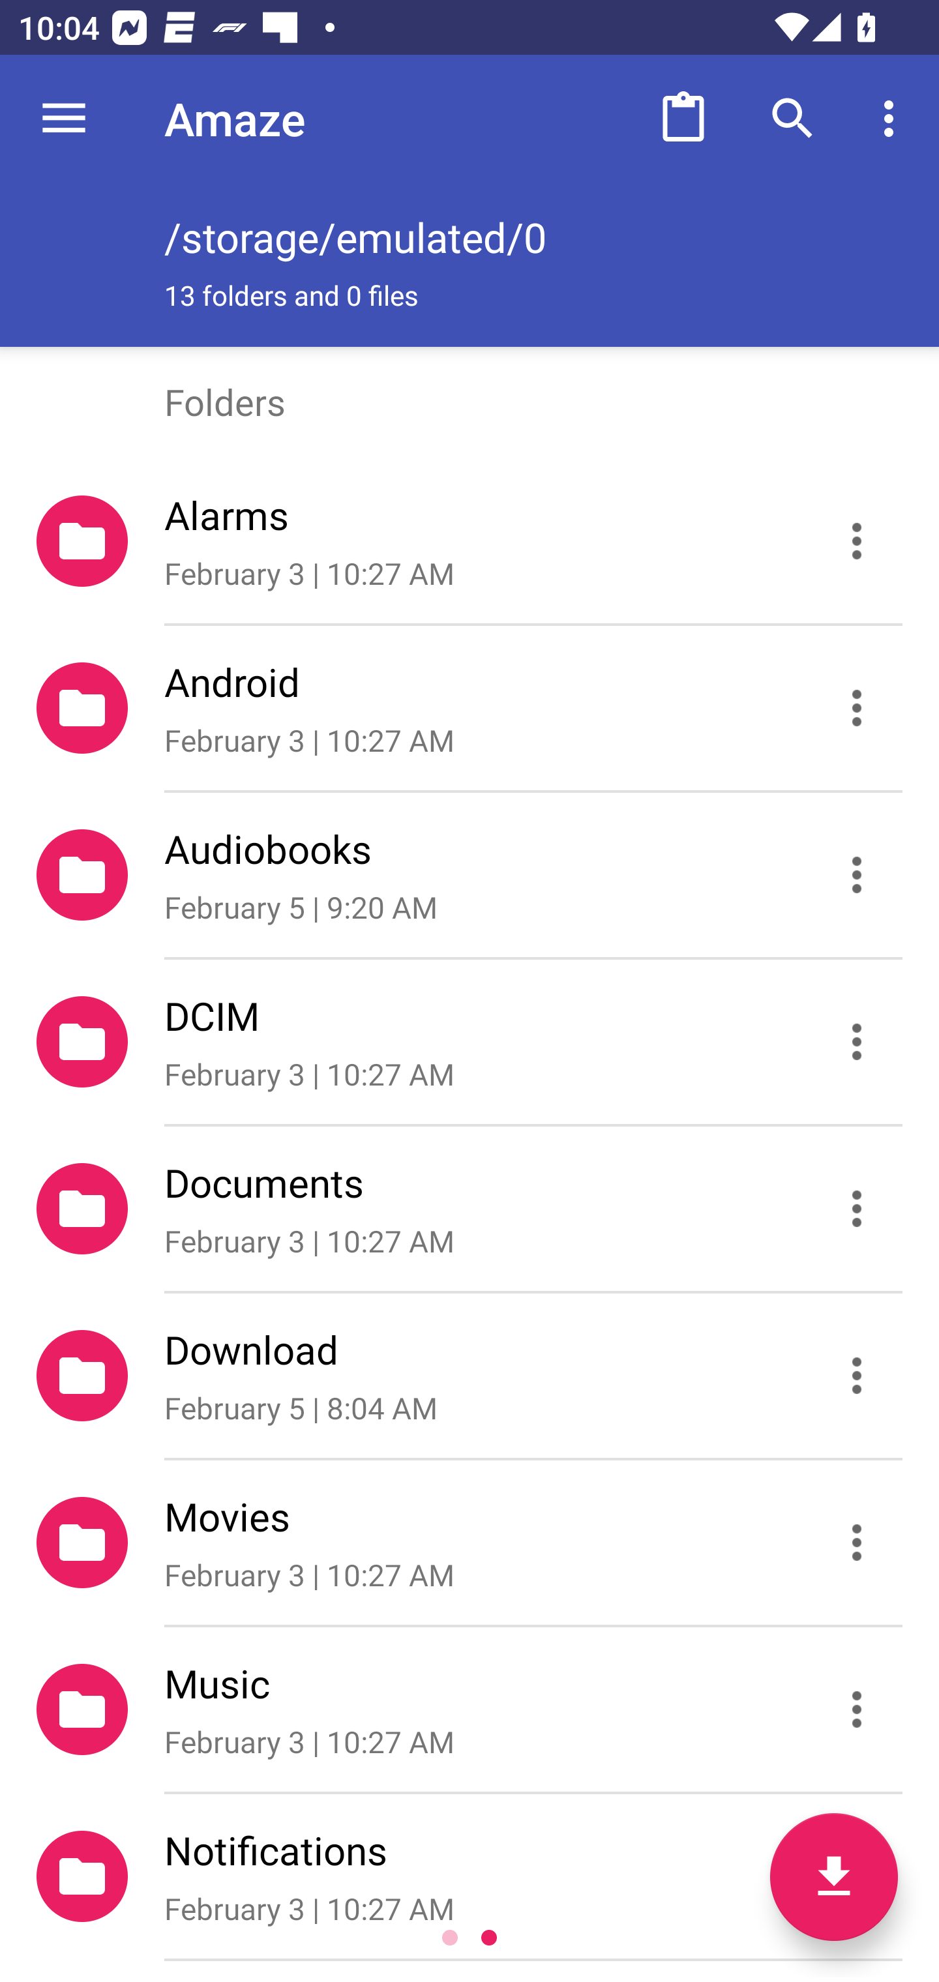  Describe the element at coordinates (683, 119) in the screenshot. I see `Paste` at that location.